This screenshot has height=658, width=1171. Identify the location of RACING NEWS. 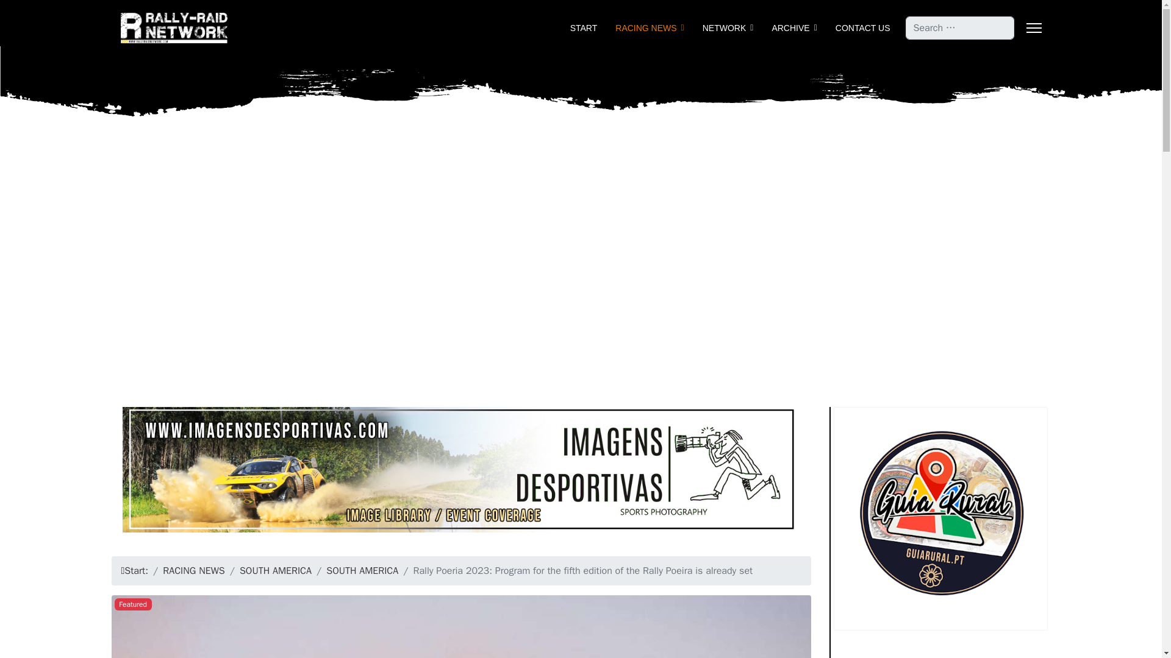
(650, 28).